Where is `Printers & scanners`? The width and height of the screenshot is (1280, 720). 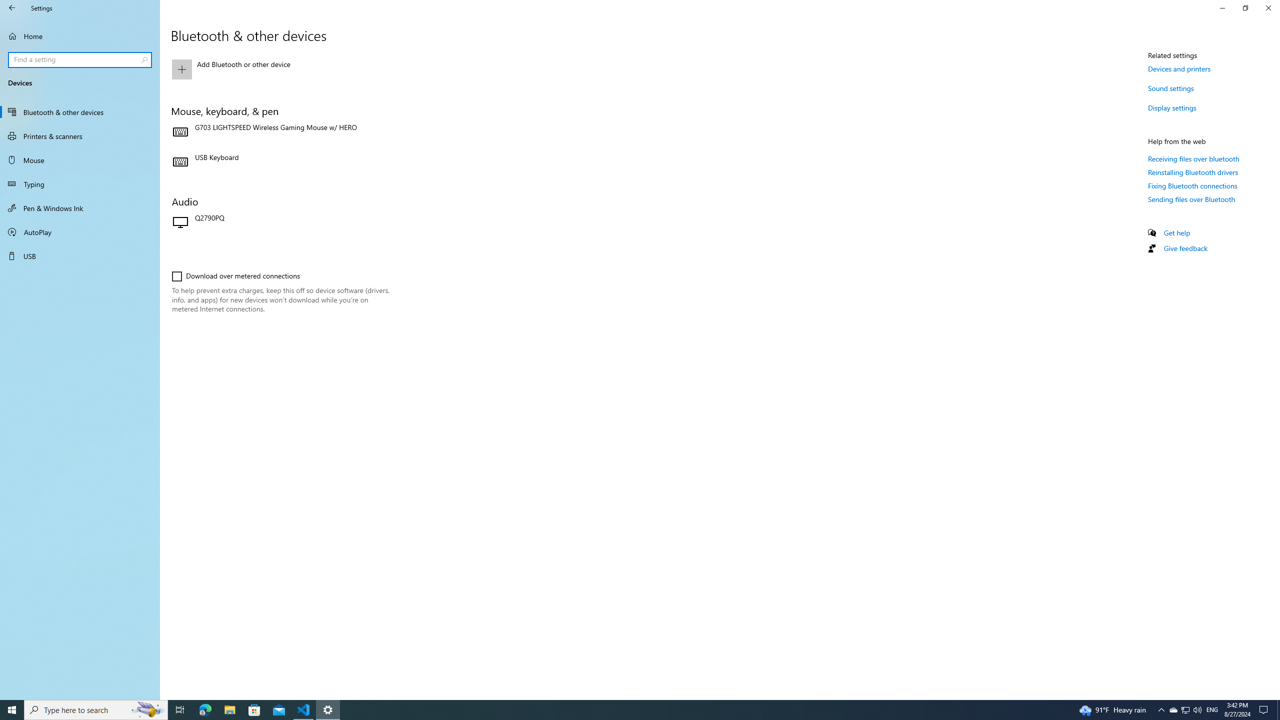 Printers & scanners is located at coordinates (80, 136).